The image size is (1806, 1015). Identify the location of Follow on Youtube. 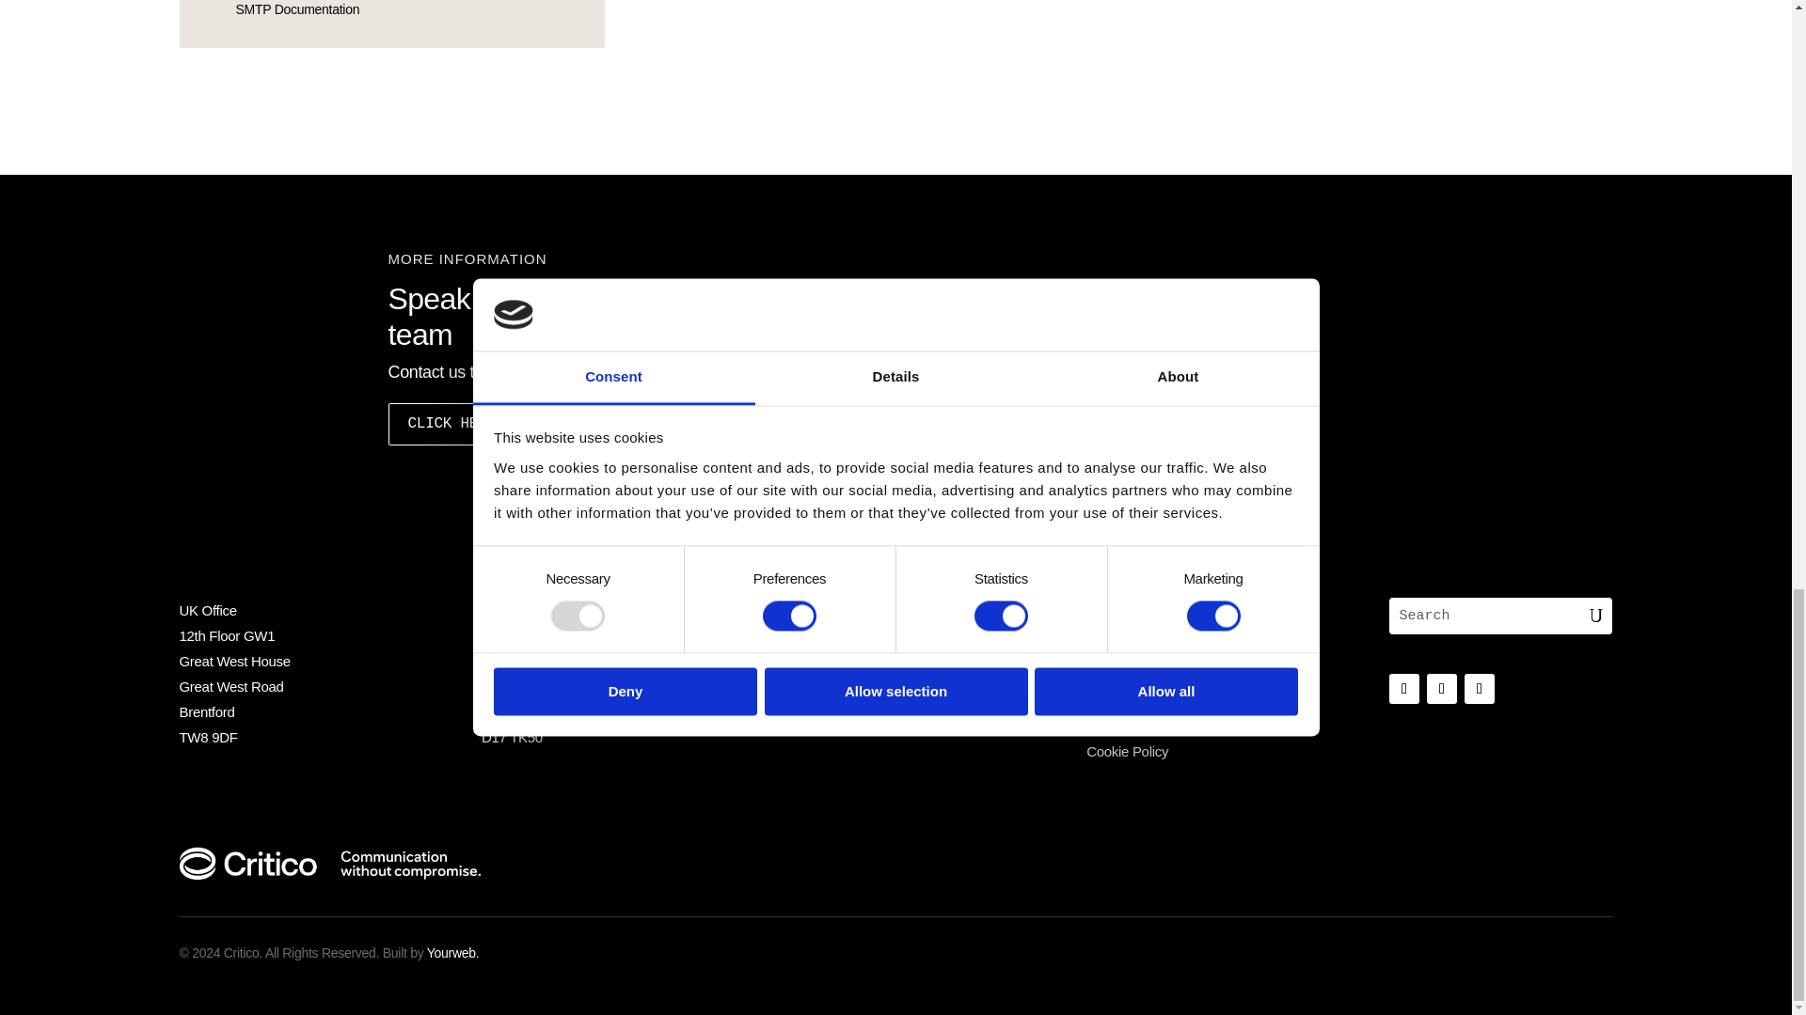
(1441, 689).